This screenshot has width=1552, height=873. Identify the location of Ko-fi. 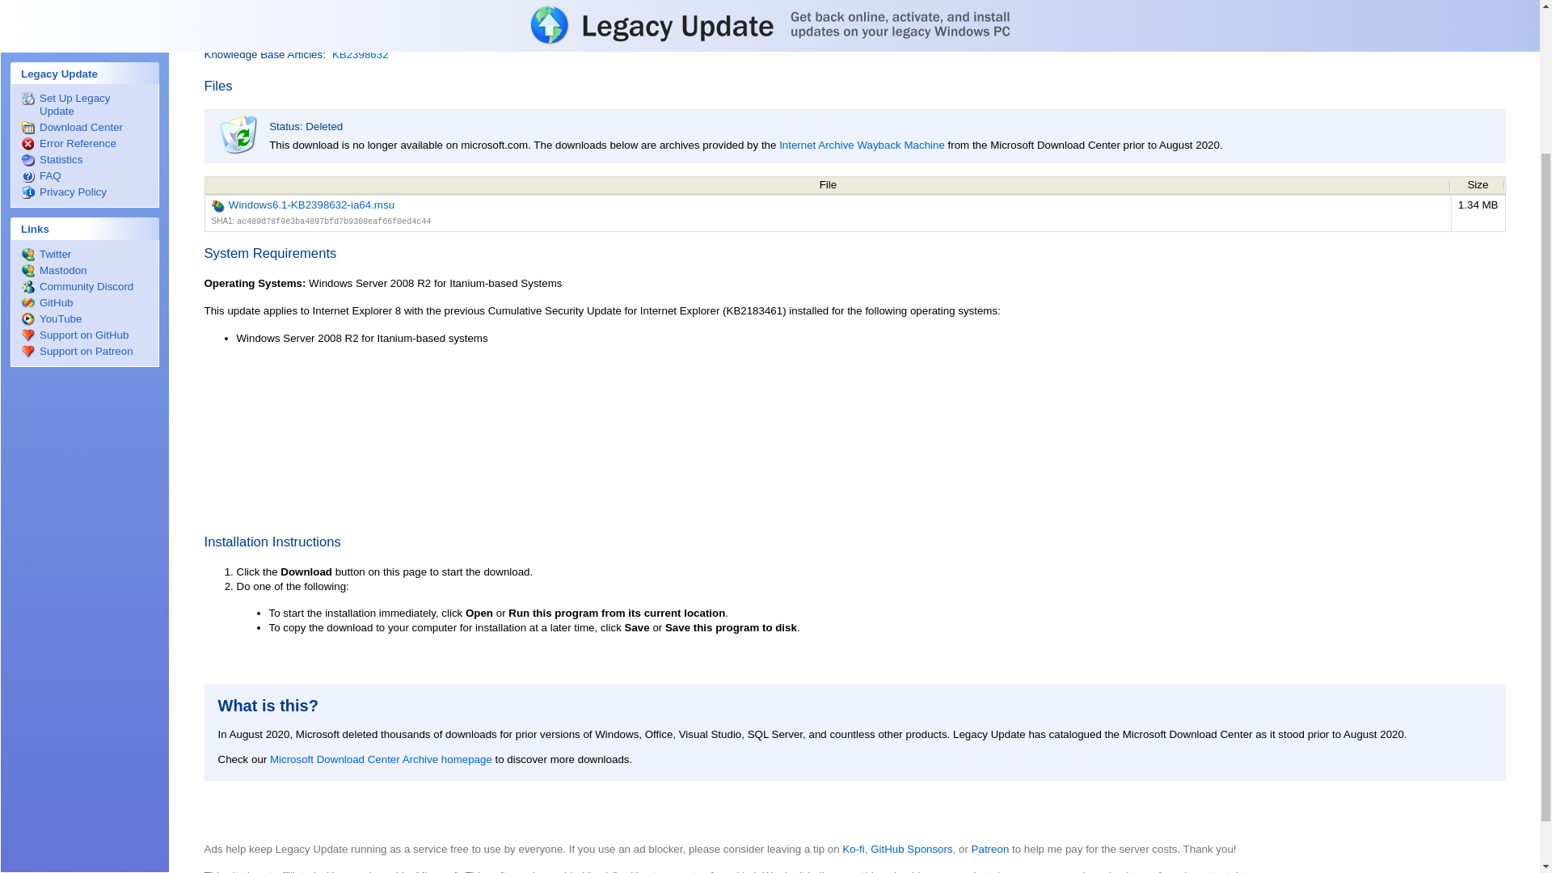
(854, 849).